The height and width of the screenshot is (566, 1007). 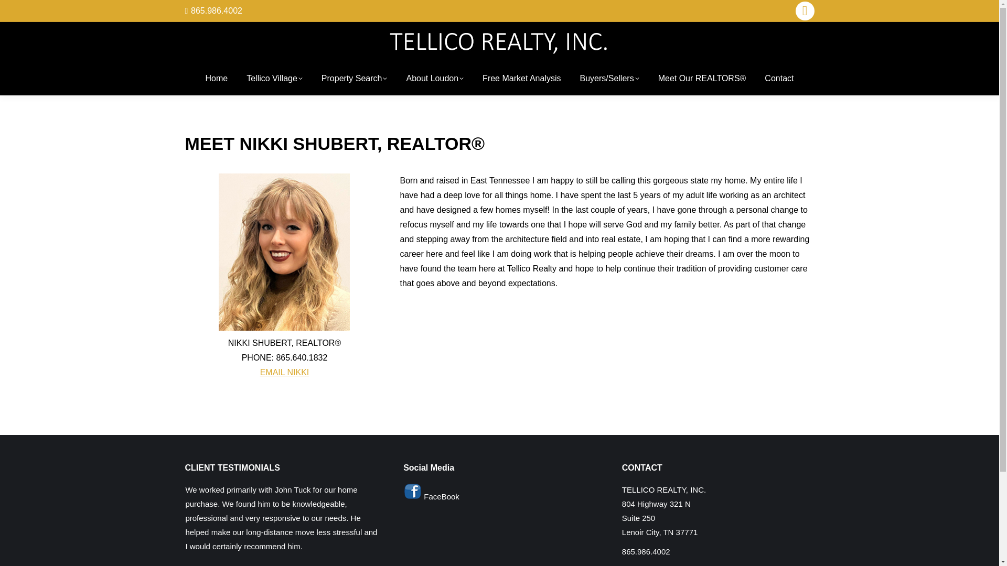 What do you see at coordinates (275, 79) in the screenshot?
I see `Tellico Village` at bounding box center [275, 79].